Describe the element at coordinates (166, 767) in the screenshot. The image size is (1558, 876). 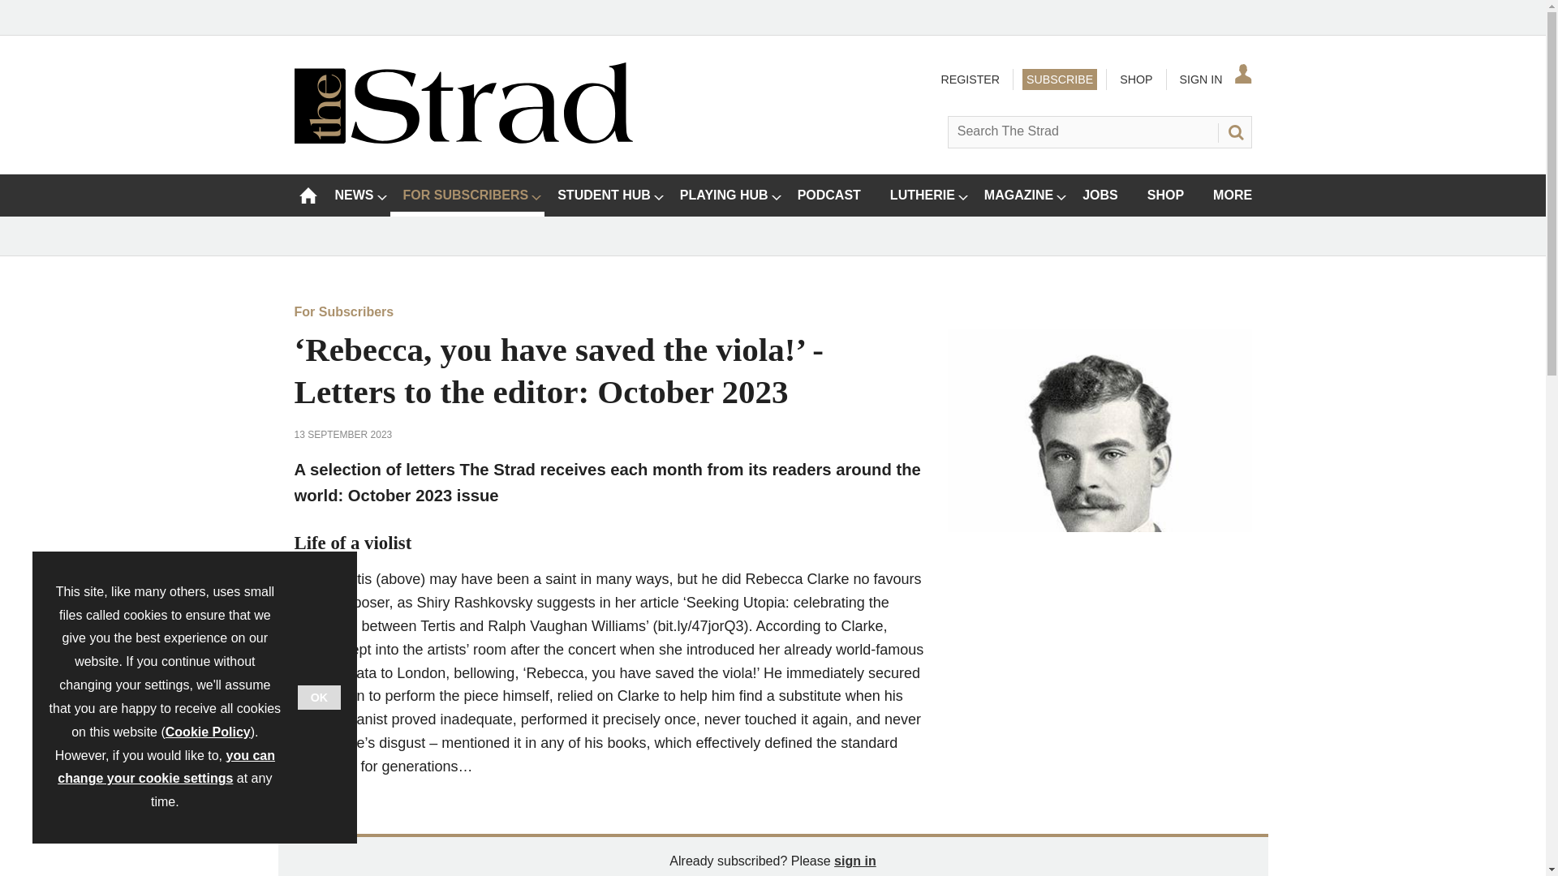
I see `you can change your cookie settings` at that location.